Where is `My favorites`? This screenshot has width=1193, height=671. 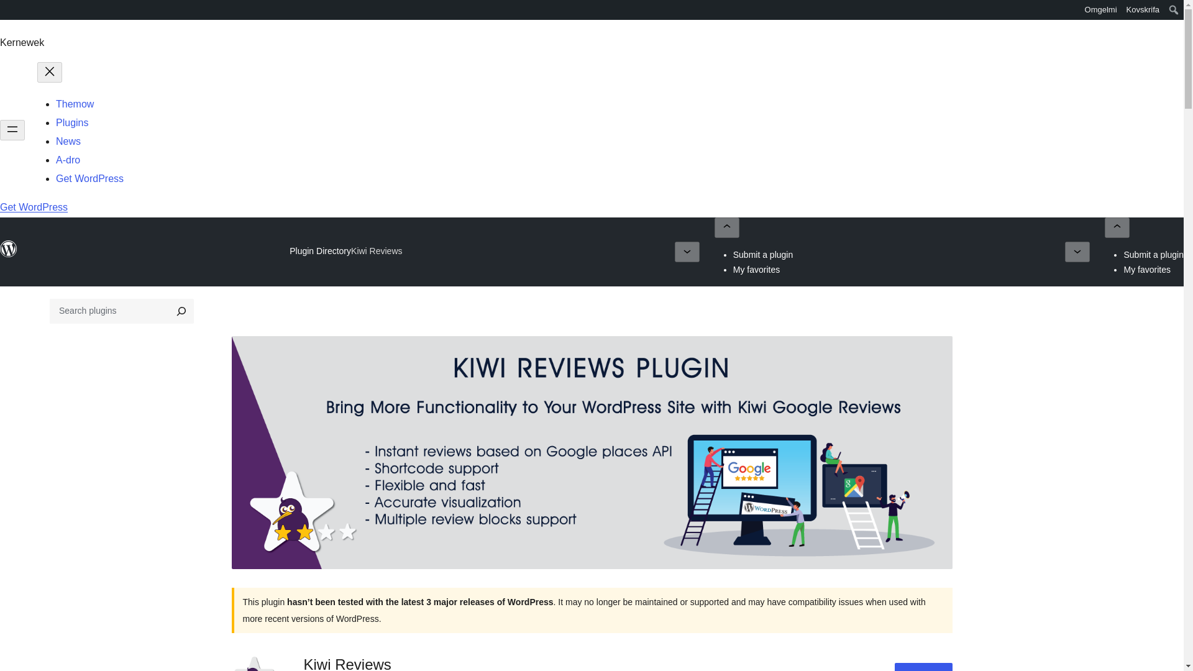 My favorites is located at coordinates (1147, 269).